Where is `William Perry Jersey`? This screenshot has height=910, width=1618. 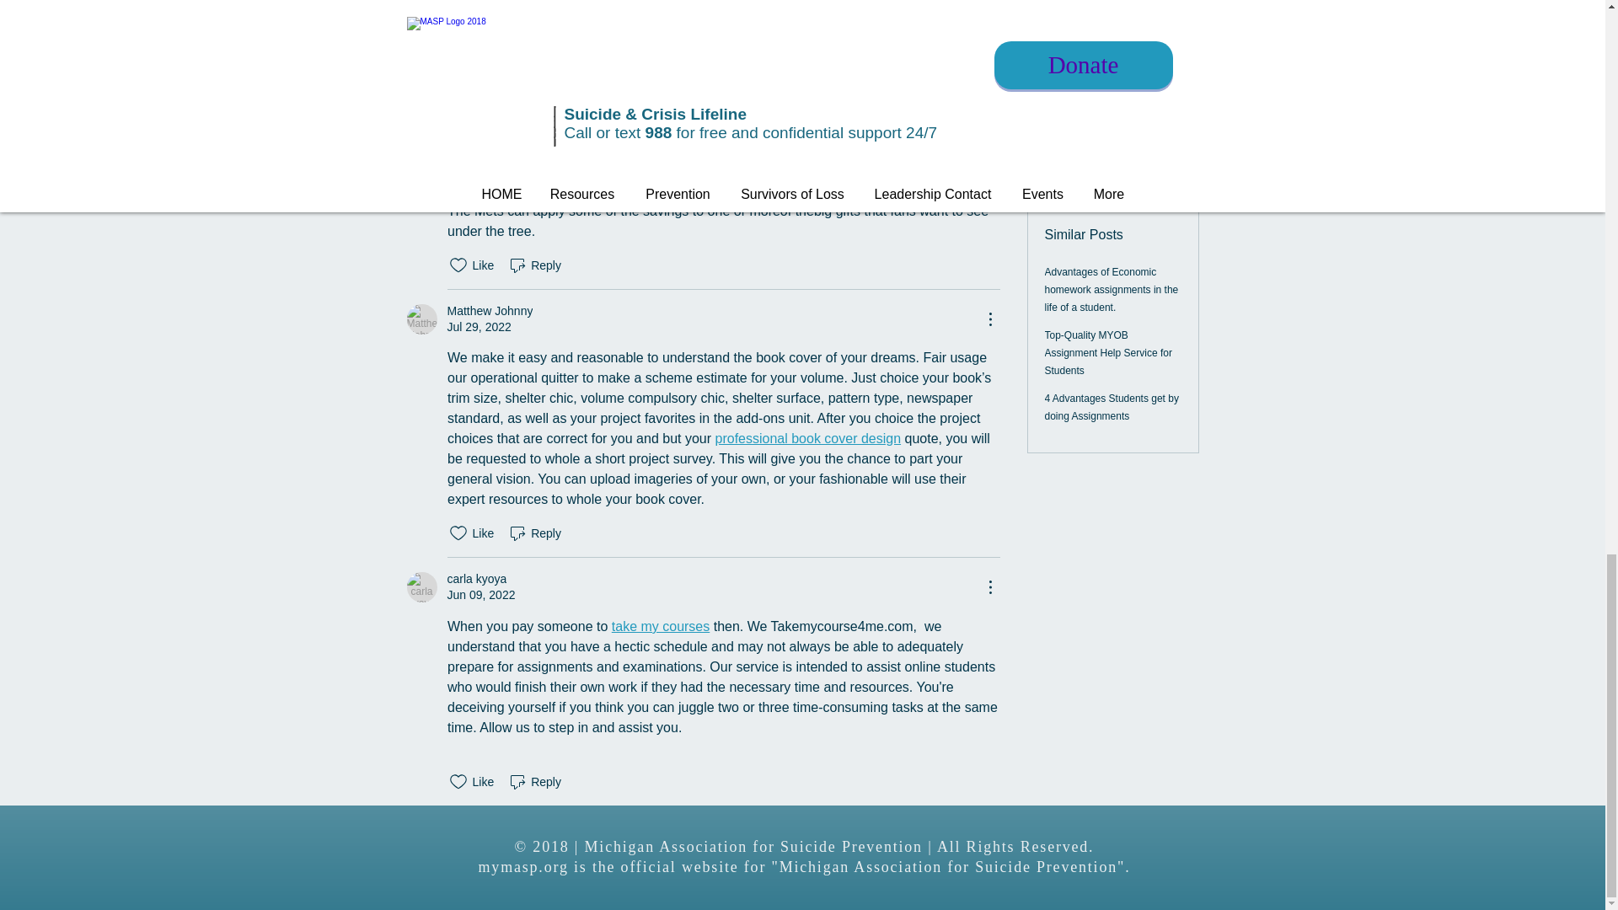
William Perry Jersey is located at coordinates (705, 99).